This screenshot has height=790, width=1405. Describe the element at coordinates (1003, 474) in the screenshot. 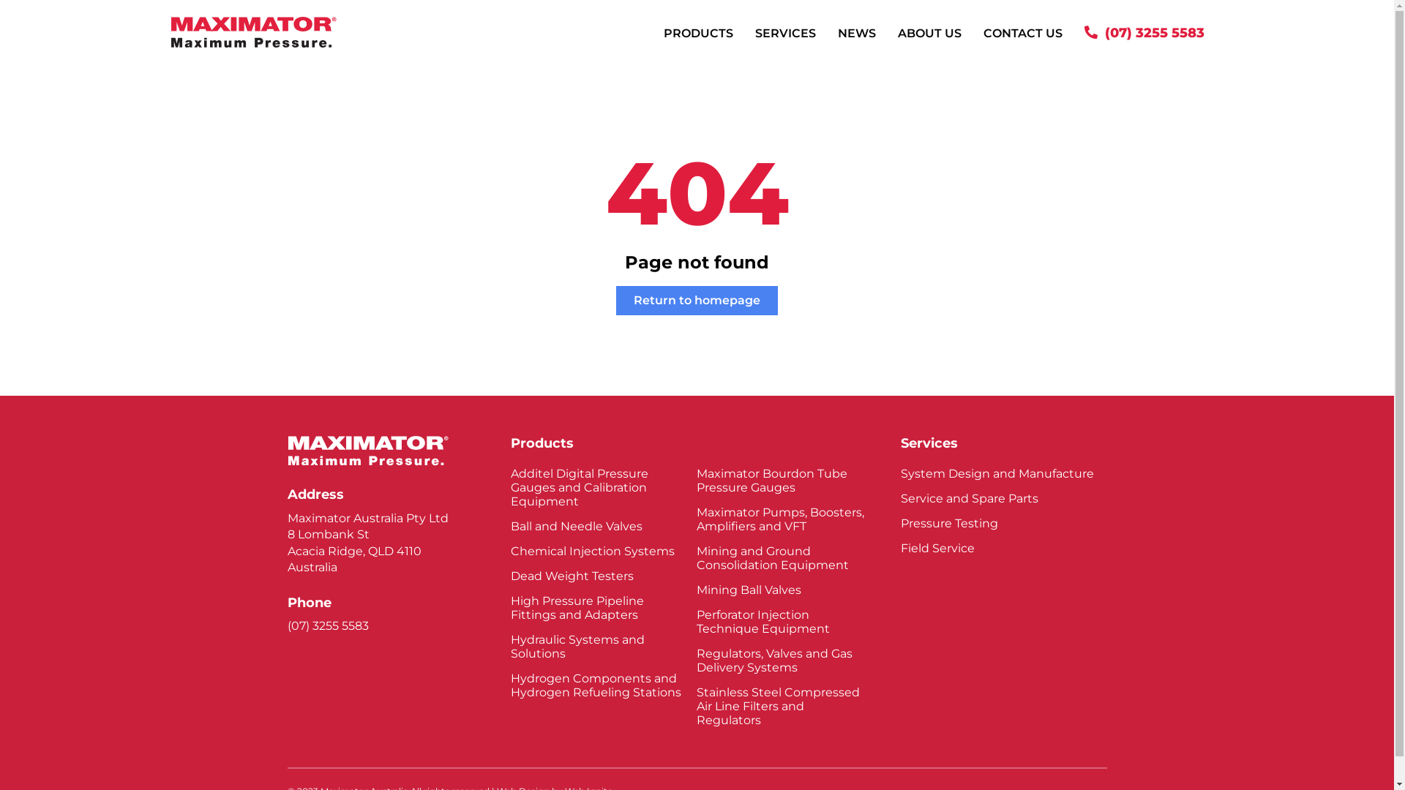

I see `System Design and Manufacture` at that location.